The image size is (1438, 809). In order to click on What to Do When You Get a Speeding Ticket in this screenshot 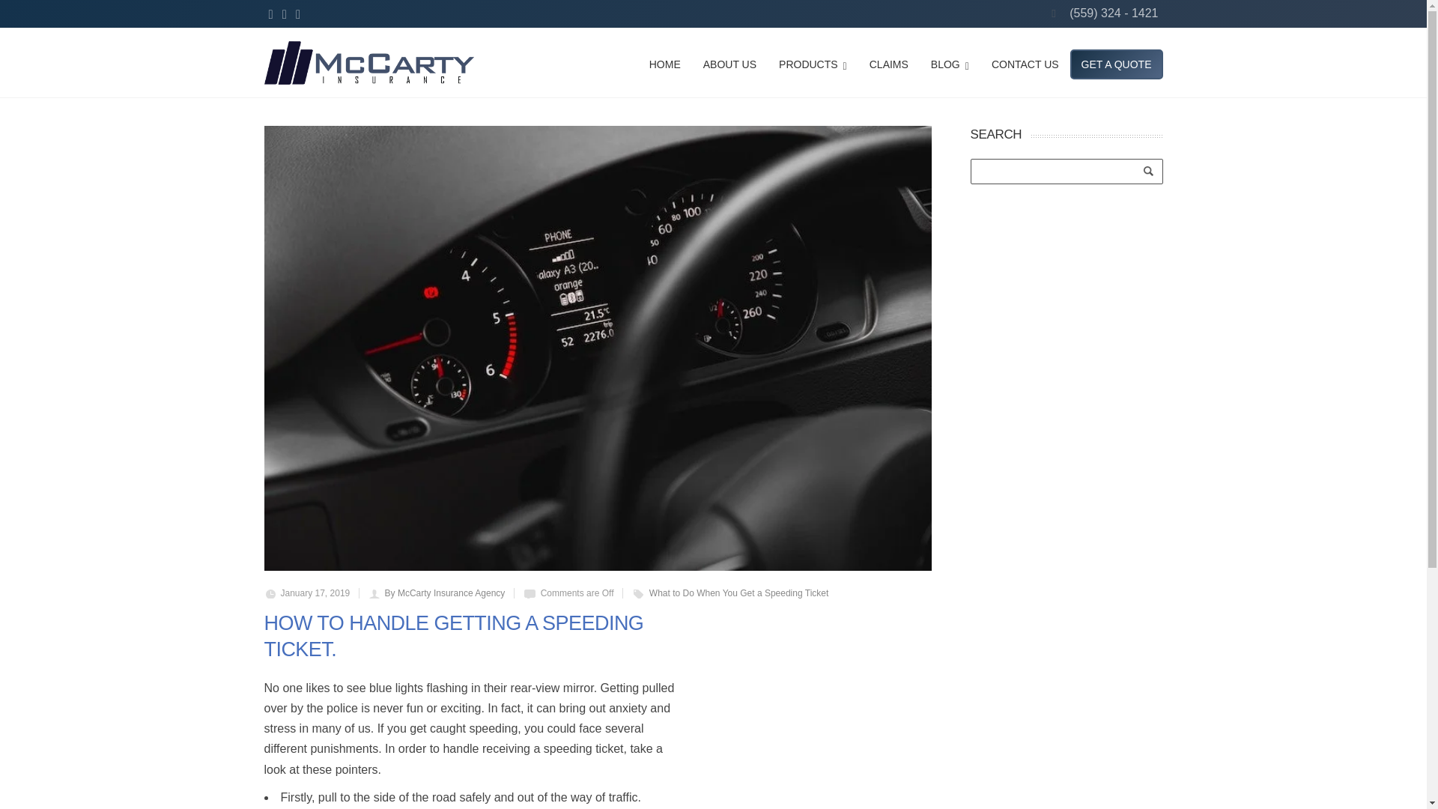, I will do `click(932, 41)`.